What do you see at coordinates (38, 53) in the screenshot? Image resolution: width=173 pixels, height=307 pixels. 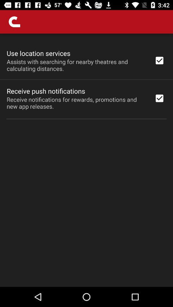 I see `scroll until use location services item` at bounding box center [38, 53].